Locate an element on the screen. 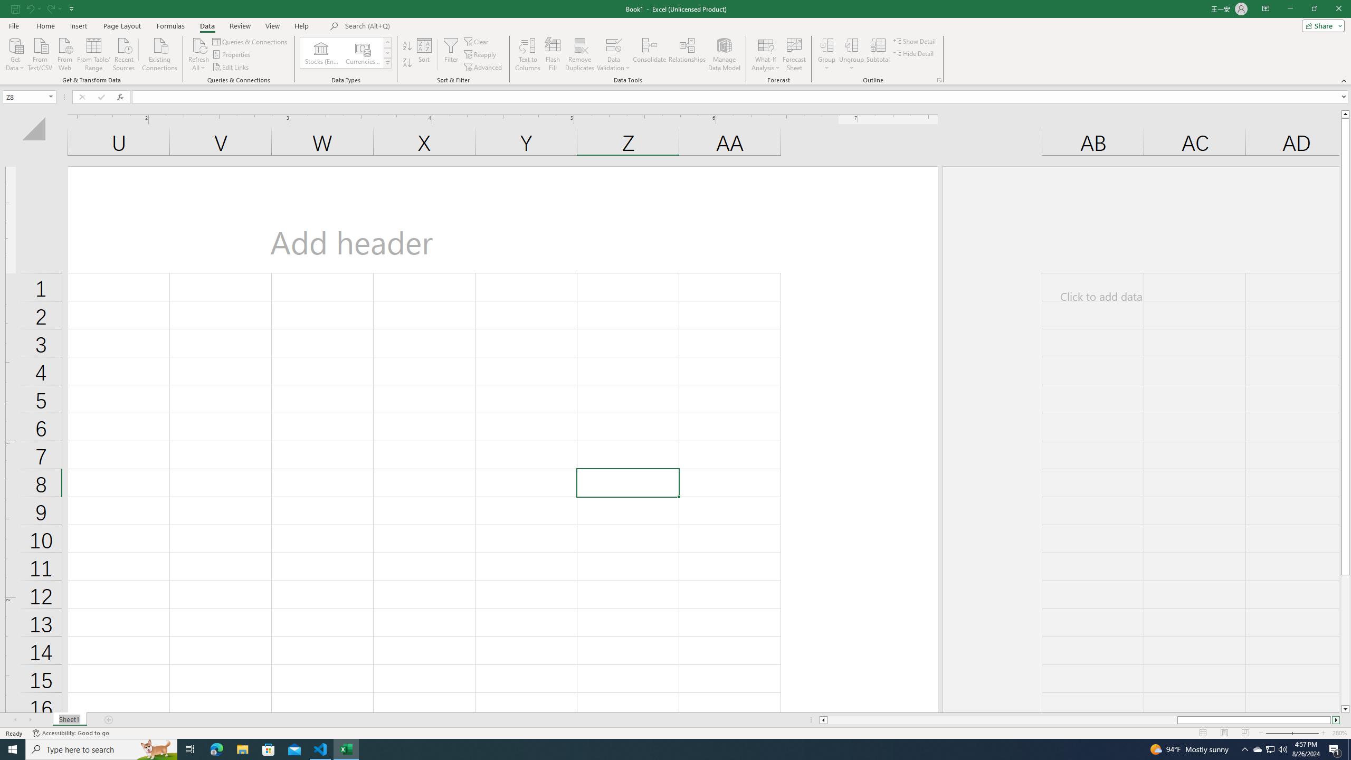  Relationships is located at coordinates (687, 54).